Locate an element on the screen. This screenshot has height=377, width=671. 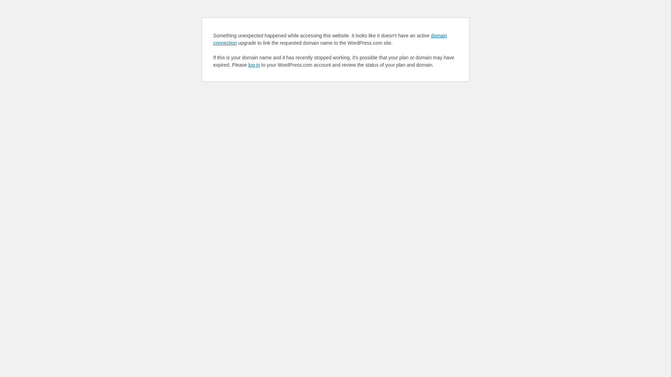
log in is located at coordinates (254, 65).